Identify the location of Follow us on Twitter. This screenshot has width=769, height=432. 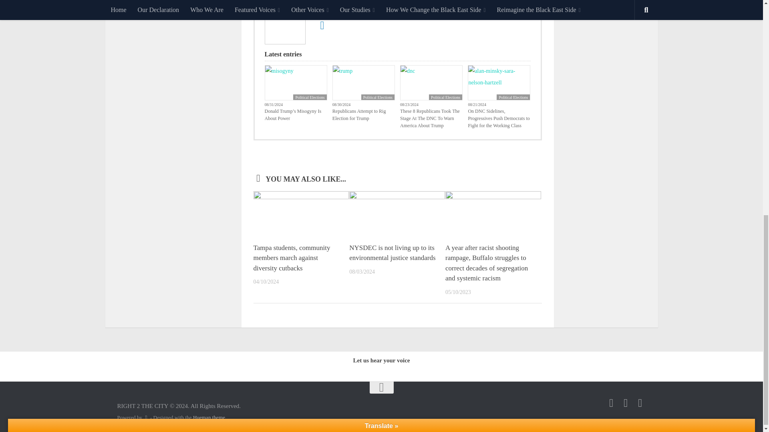
(640, 403).